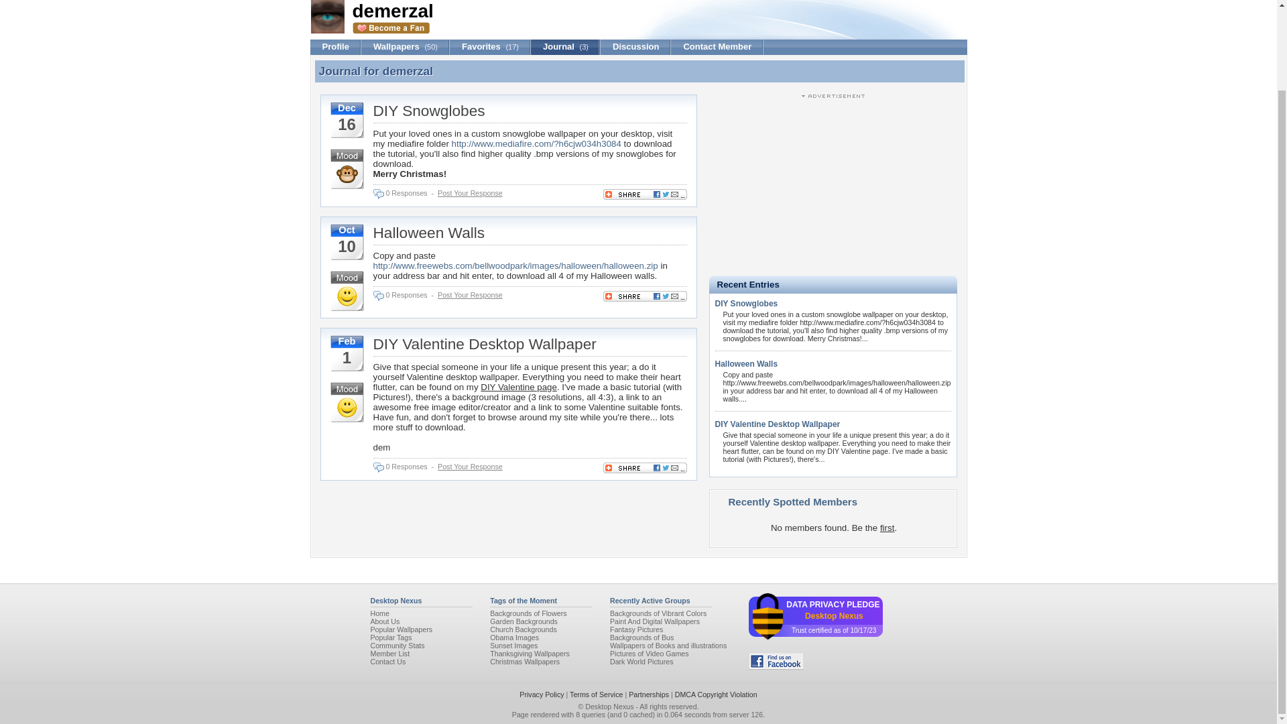 This screenshot has height=724, width=1287. What do you see at coordinates (429, 232) in the screenshot?
I see `Halloween Walls` at bounding box center [429, 232].